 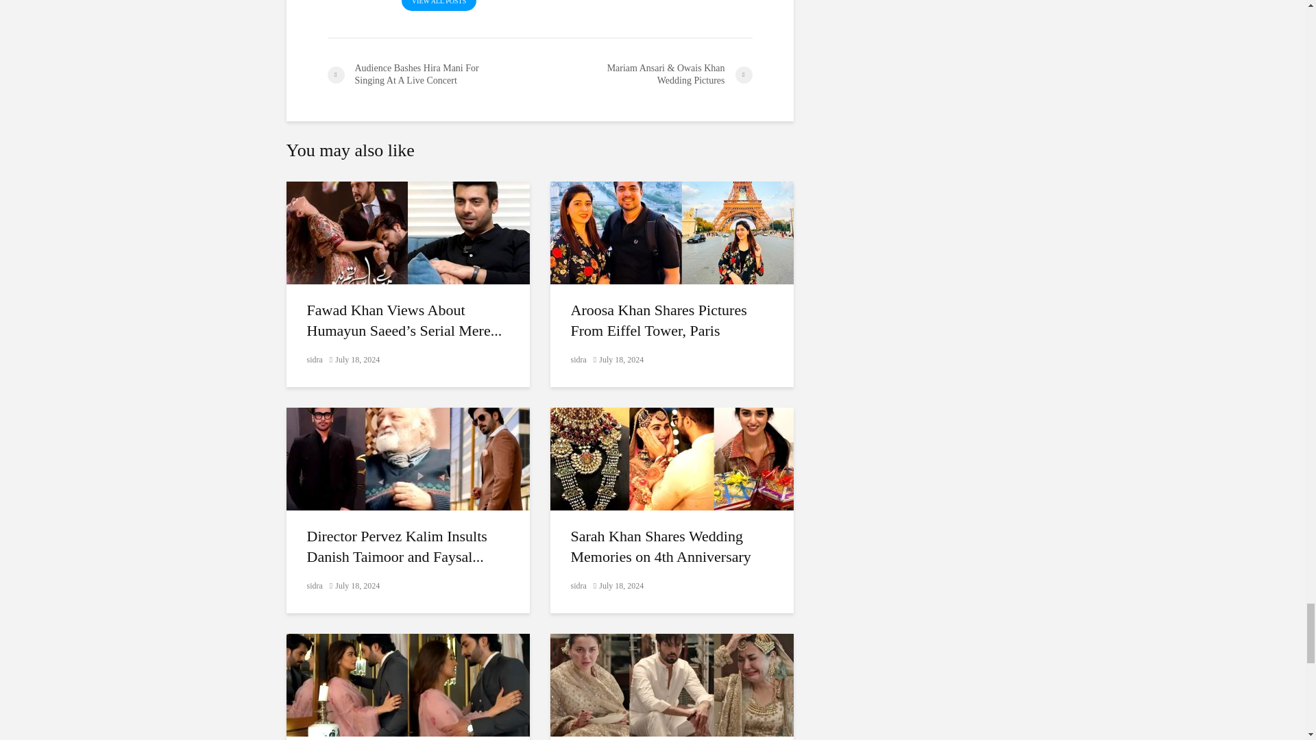 What do you see at coordinates (439, 5) in the screenshot?
I see `VIEW ALL POSTS` at bounding box center [439, 5].